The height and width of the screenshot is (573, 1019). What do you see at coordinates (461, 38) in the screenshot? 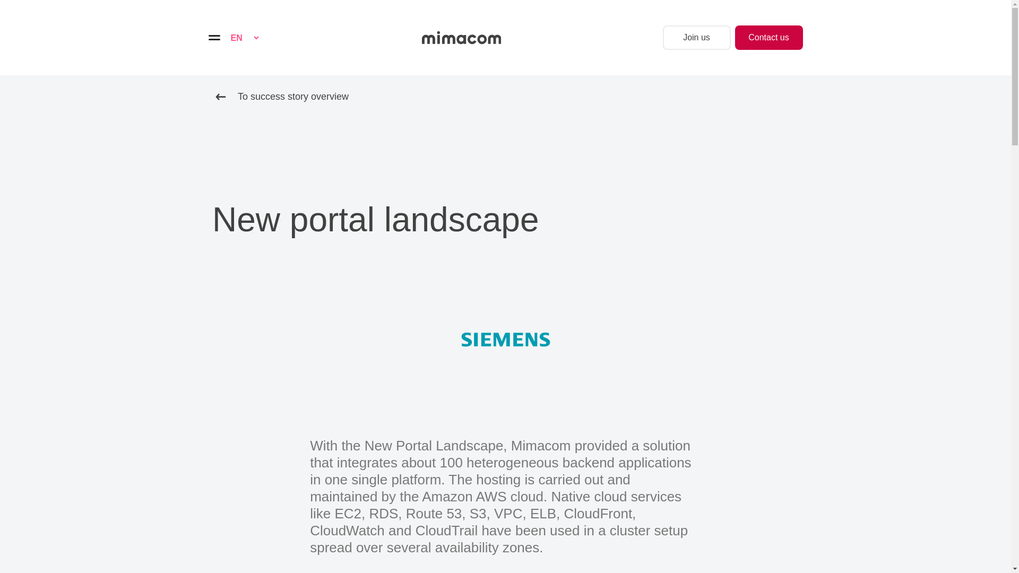
I see `Go to homepage` at bounding box center [461, 38].